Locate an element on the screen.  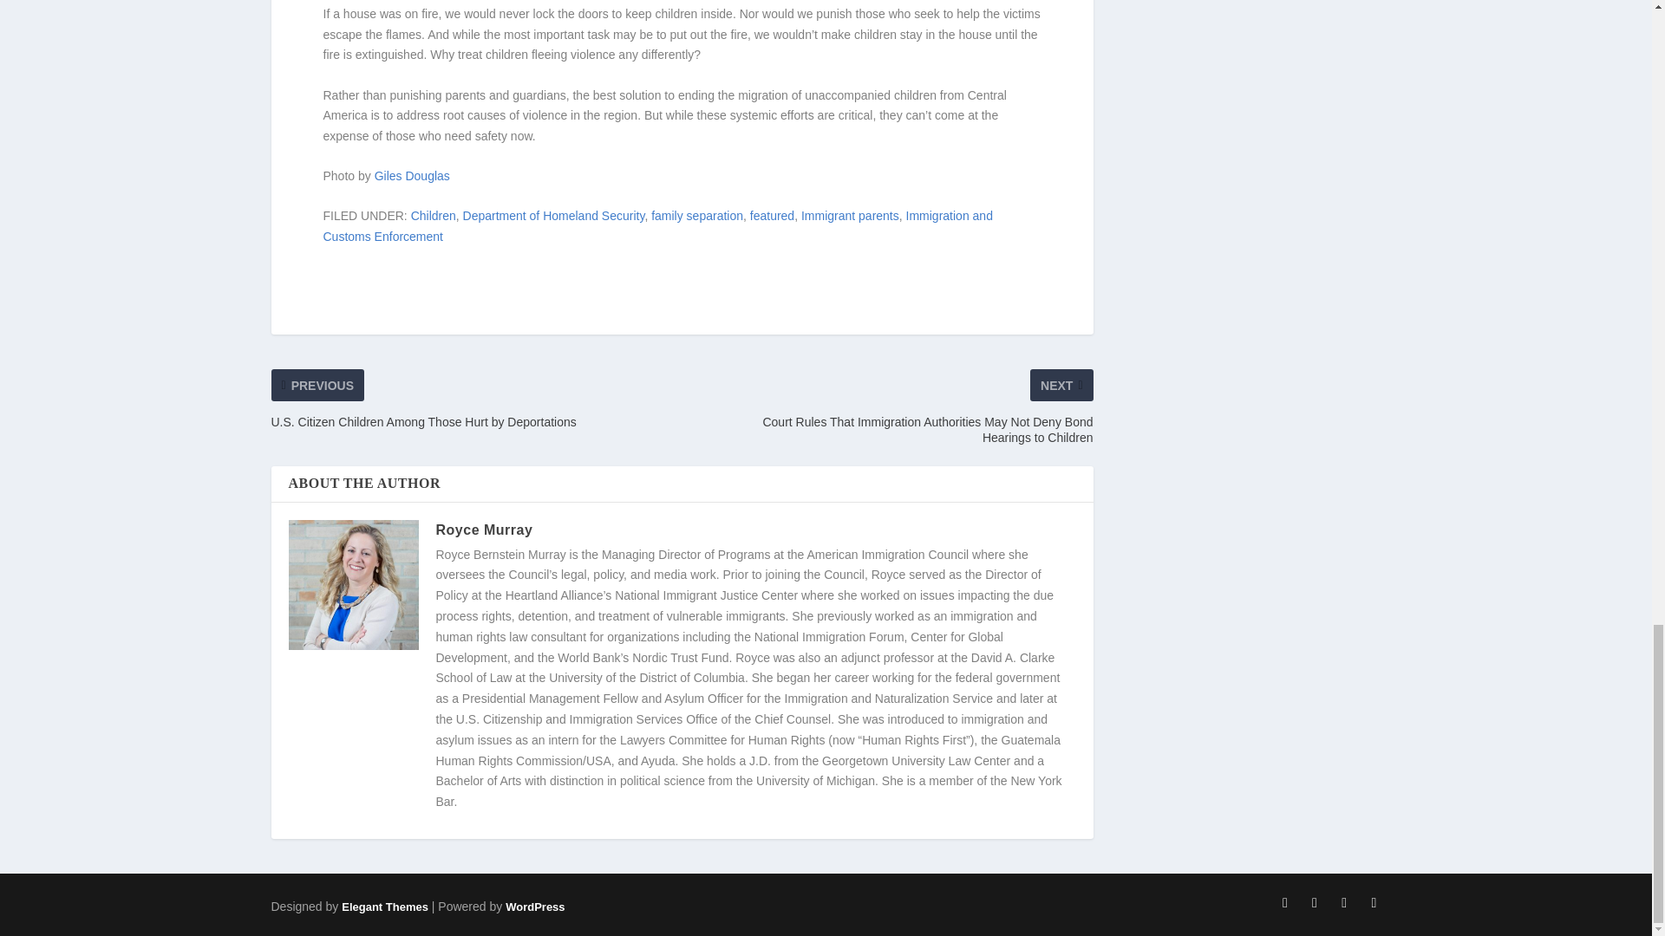
Children is located at coordinates (434, 215).